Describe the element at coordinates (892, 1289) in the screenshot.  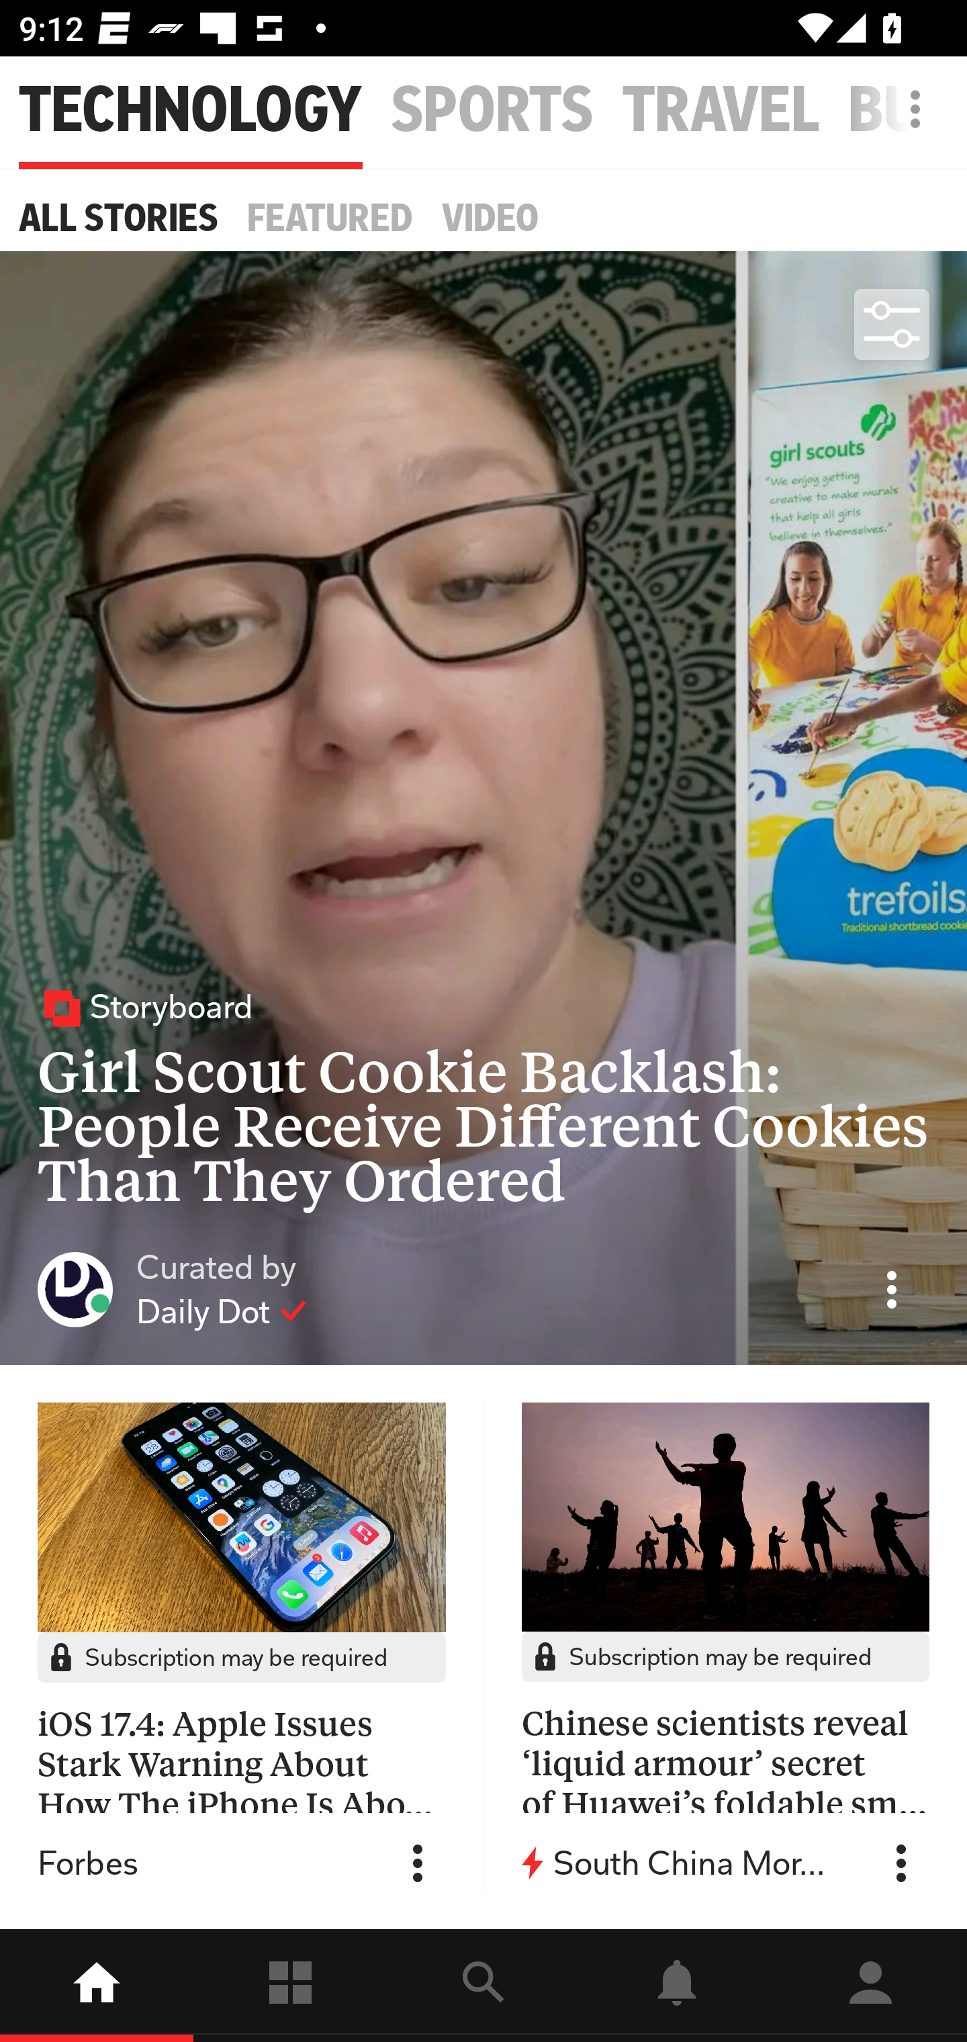
I see `Options` at that location.